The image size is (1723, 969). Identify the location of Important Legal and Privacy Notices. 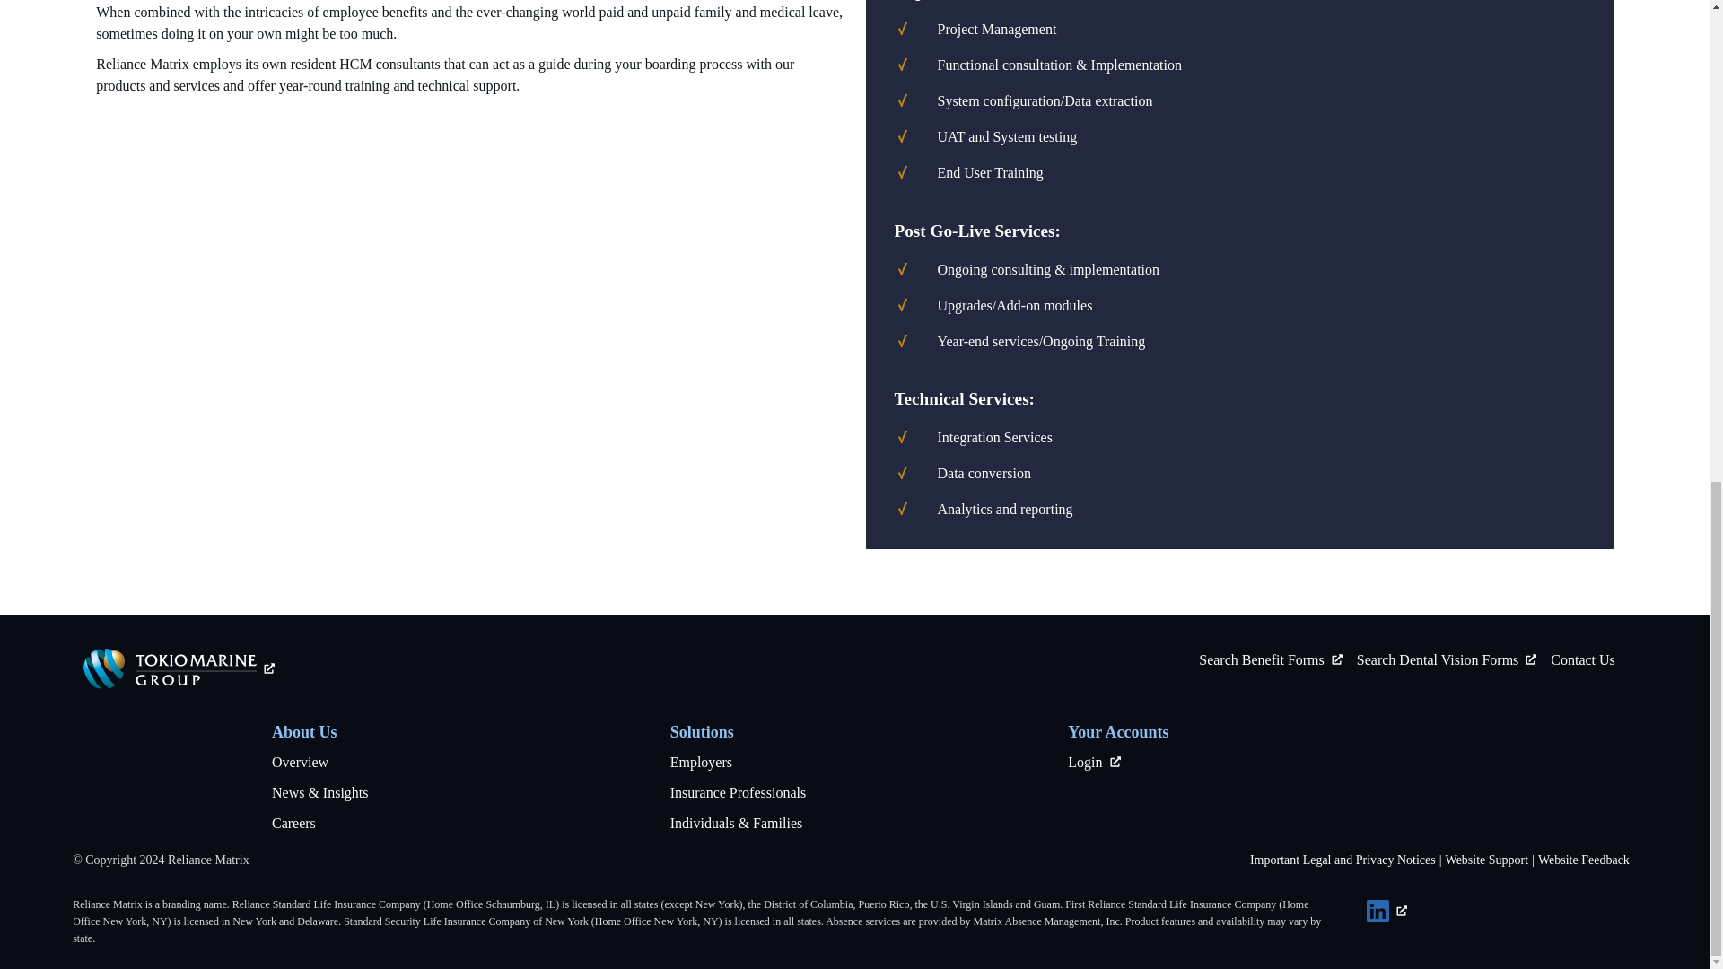
(1343, 860).